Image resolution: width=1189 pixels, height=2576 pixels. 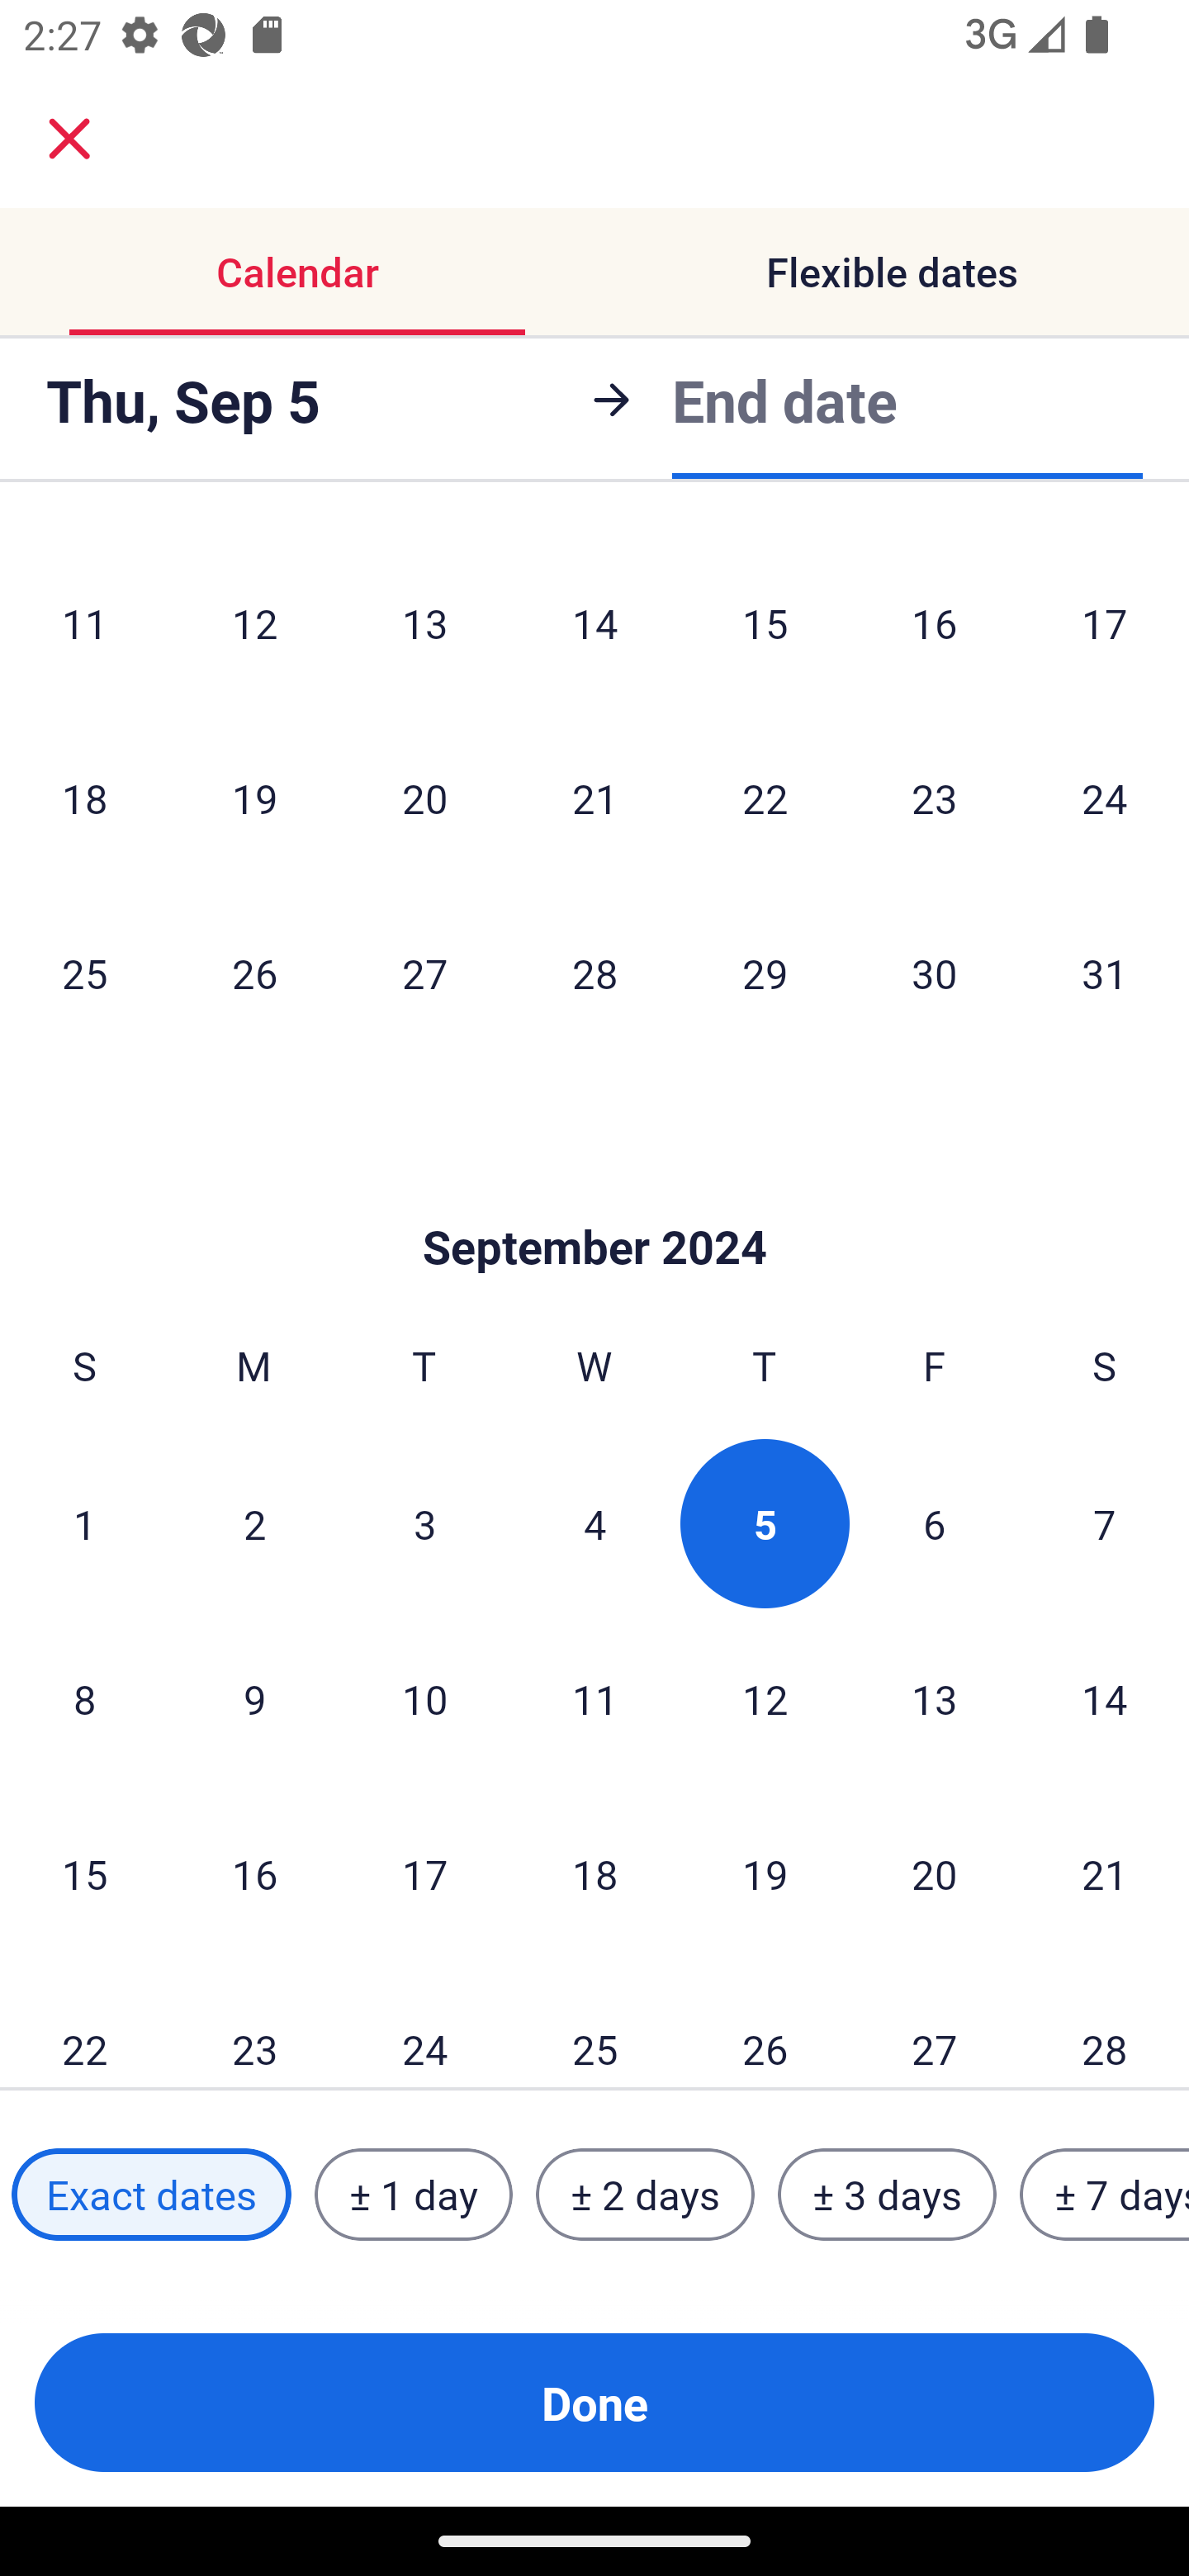 What do you see at coordinates (84, 1523) in the screenshot?
I see `1 Sunday, September 1, 2024` at bounding box center [84, 1523].